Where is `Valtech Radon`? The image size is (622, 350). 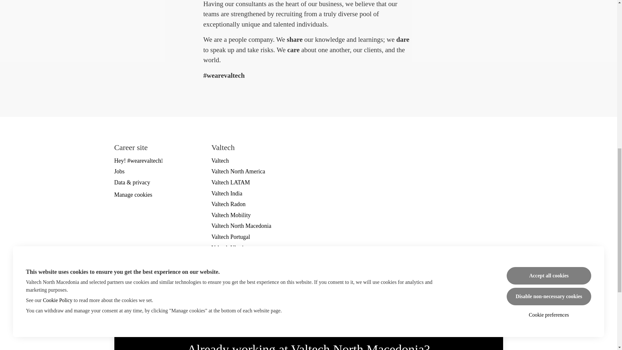 Valtech Radon is located at coordinates (228, 204).